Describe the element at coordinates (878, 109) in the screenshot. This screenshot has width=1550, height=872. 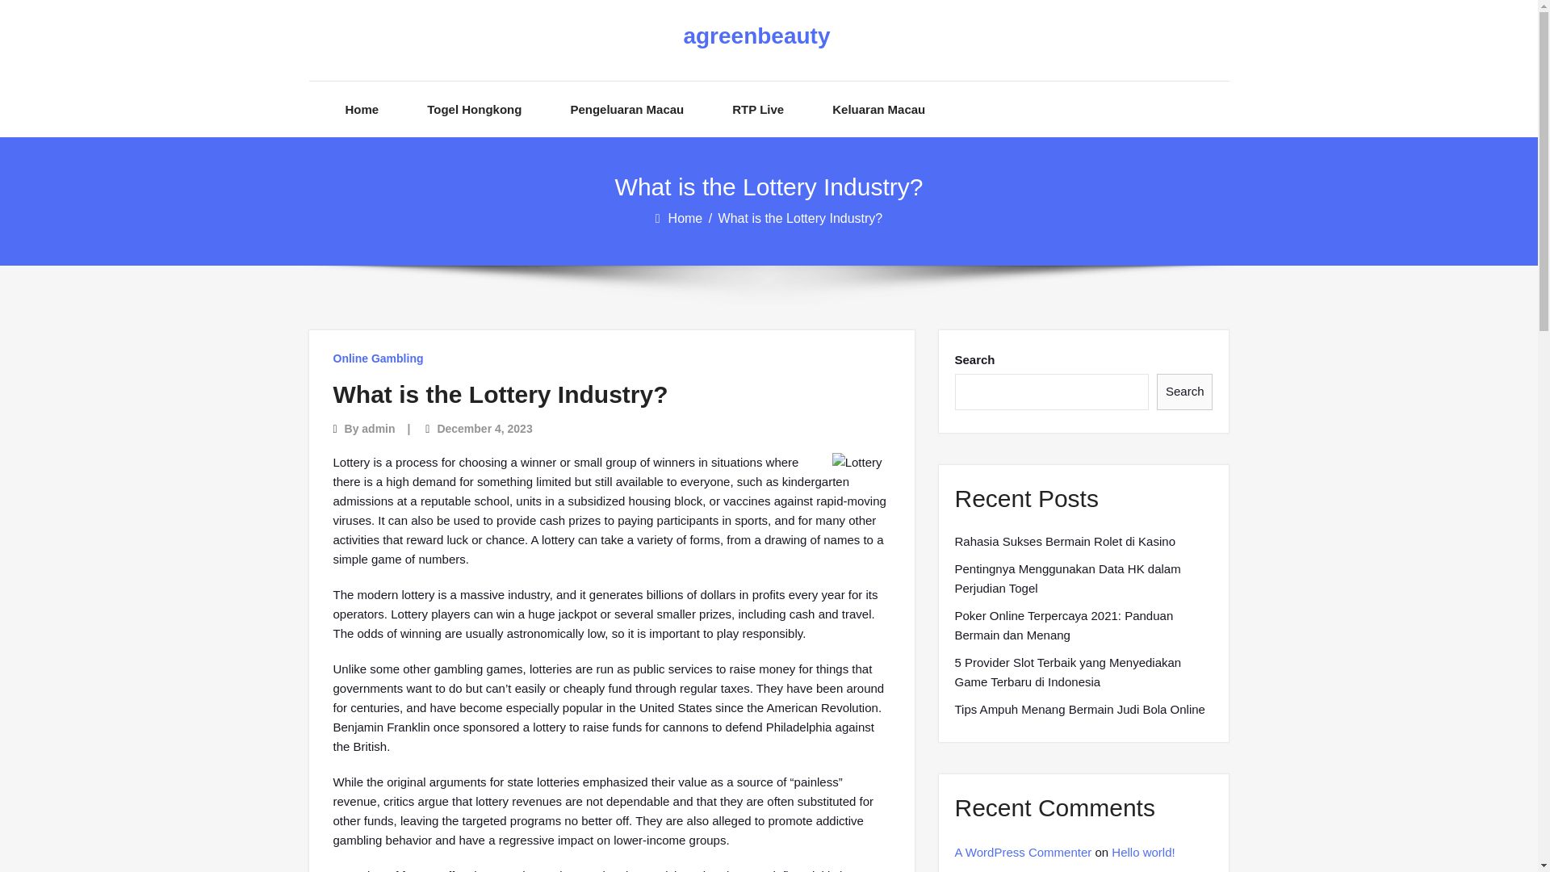
I see `Keluaran Macau` at that location.